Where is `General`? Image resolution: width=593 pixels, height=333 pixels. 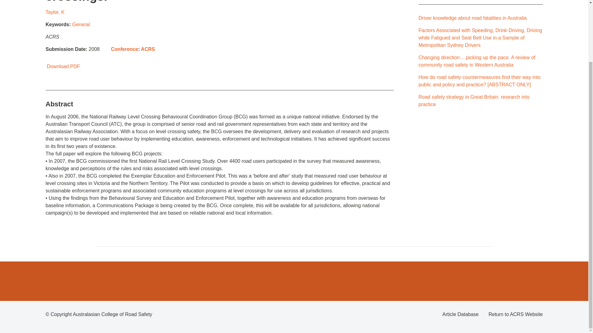
General is located at coordinates (81, 24).